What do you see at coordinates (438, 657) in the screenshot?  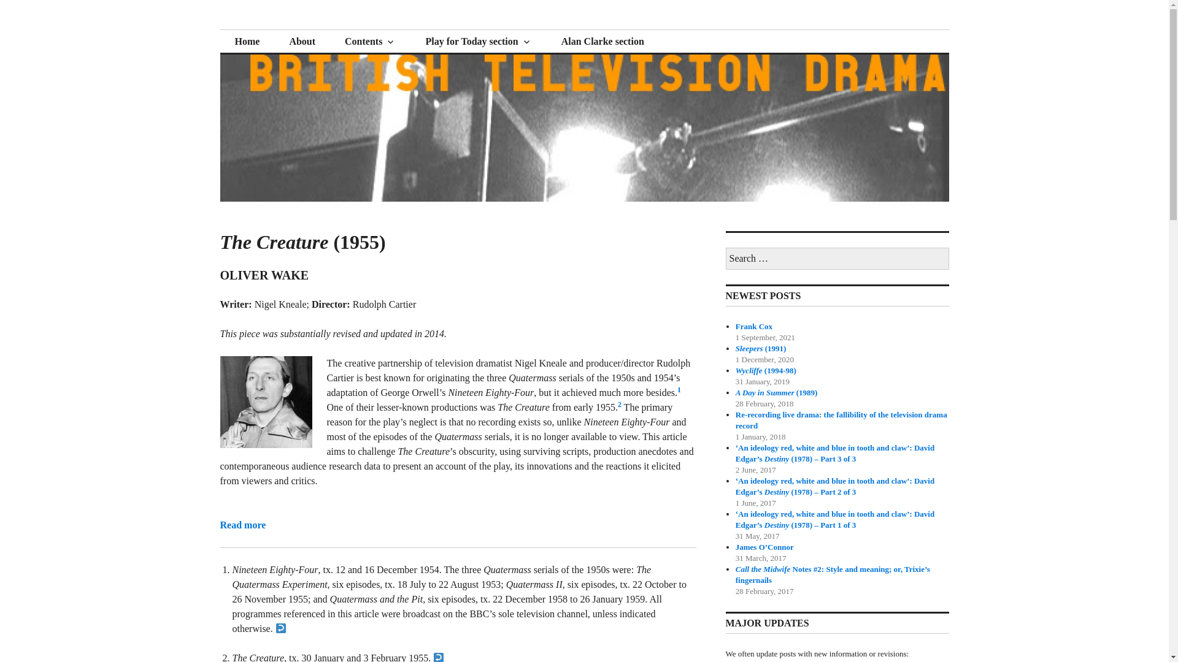 I see `Return to footnote 2.` at bounding box center [438, 657].